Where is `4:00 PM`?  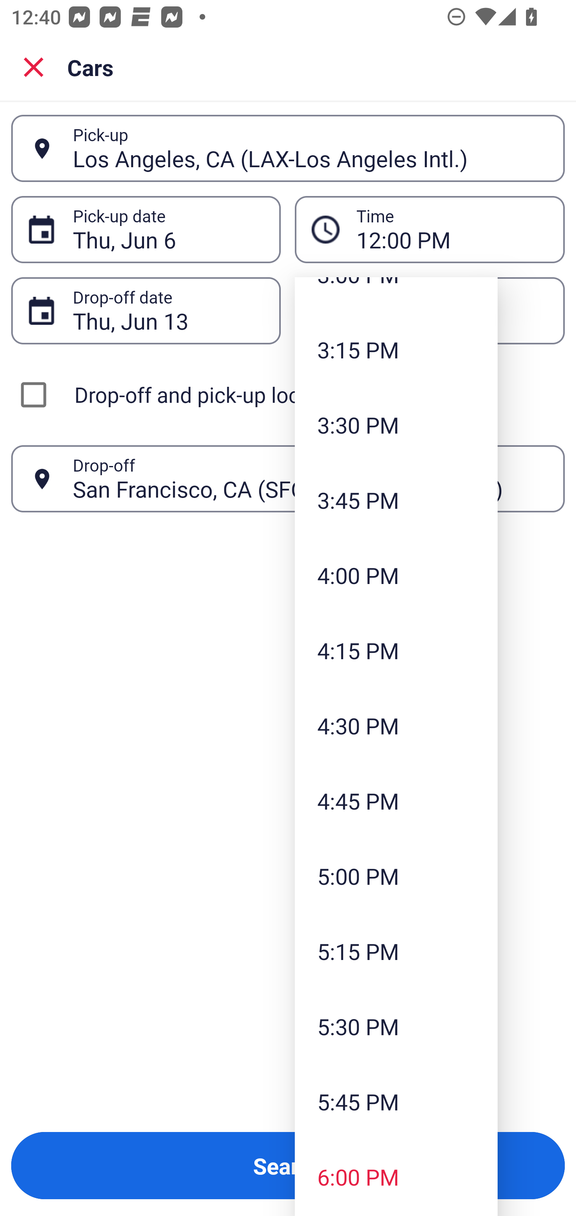 4:00 PM is located at coordinates (396, 575).